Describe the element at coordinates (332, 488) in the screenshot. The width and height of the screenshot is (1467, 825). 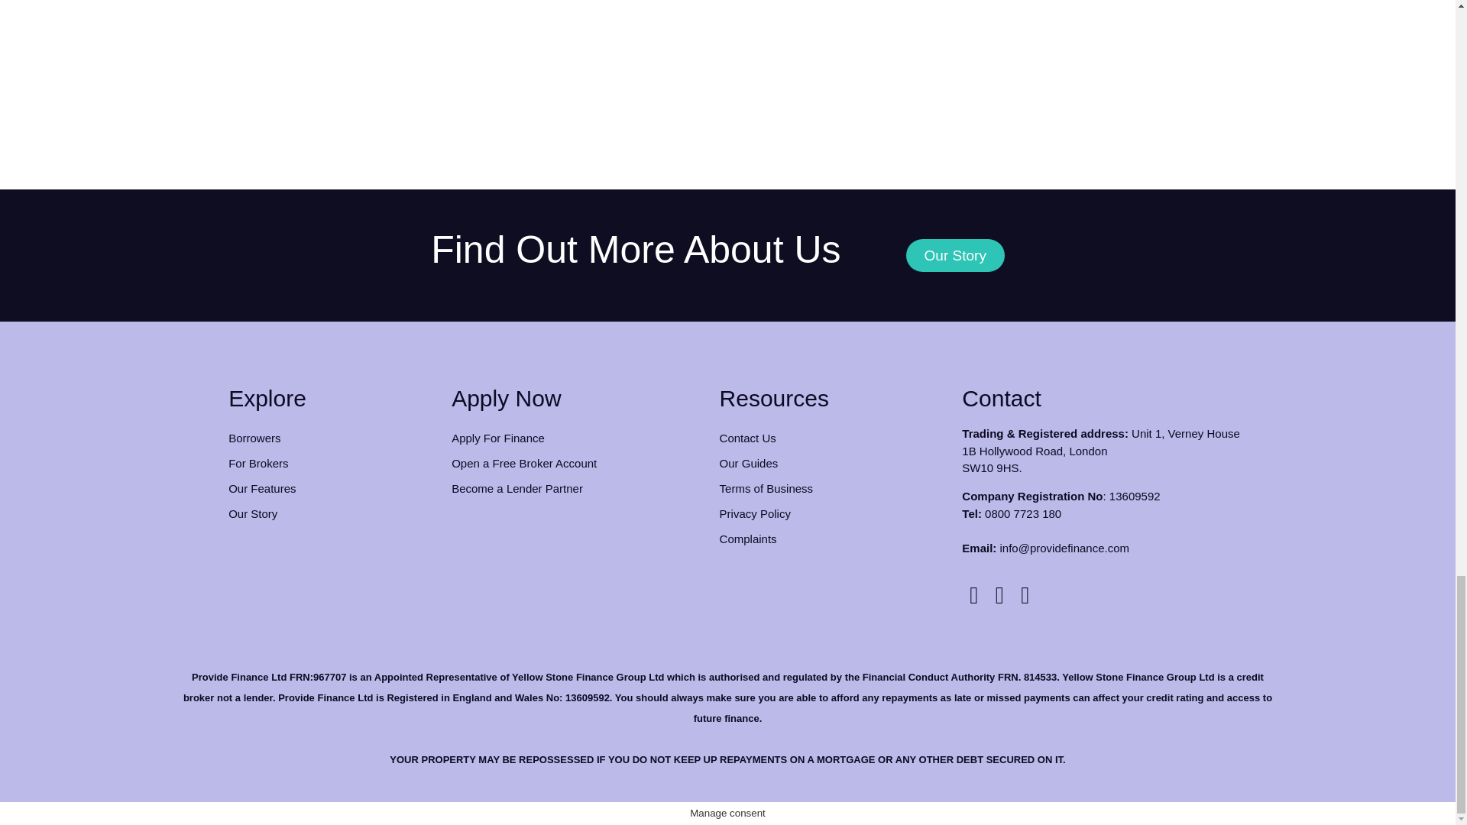
I see `Our Features` at that location.